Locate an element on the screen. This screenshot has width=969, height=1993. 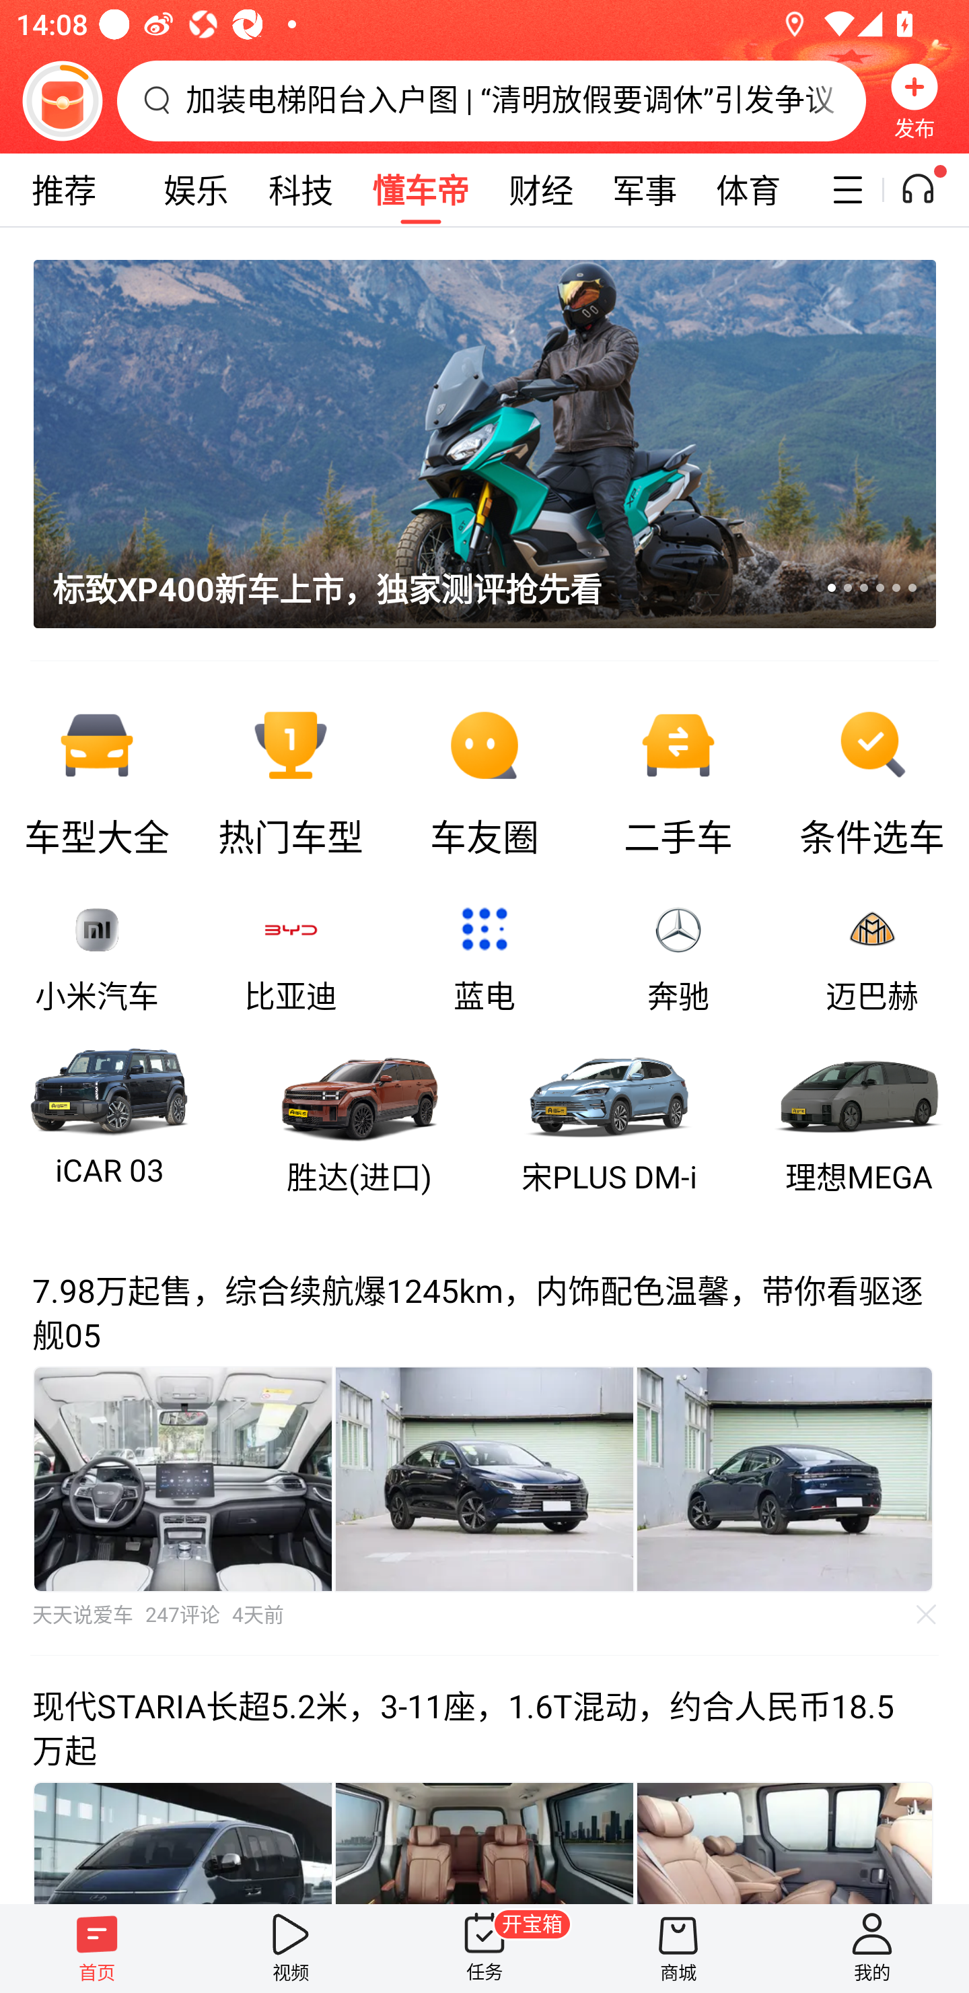
蓝电按钮 is located at coordinates (485, 958).